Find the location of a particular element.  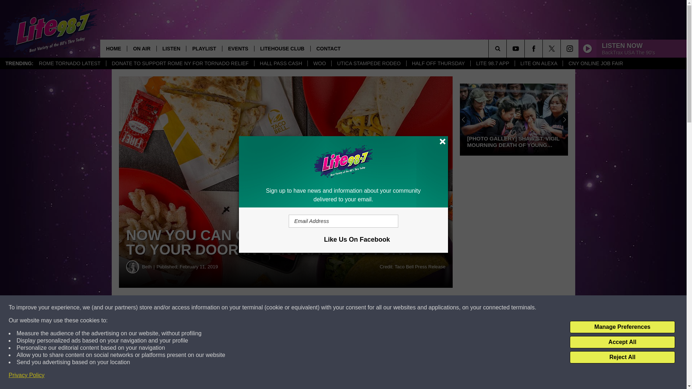

Email Address is located at coordinates (343, 221).